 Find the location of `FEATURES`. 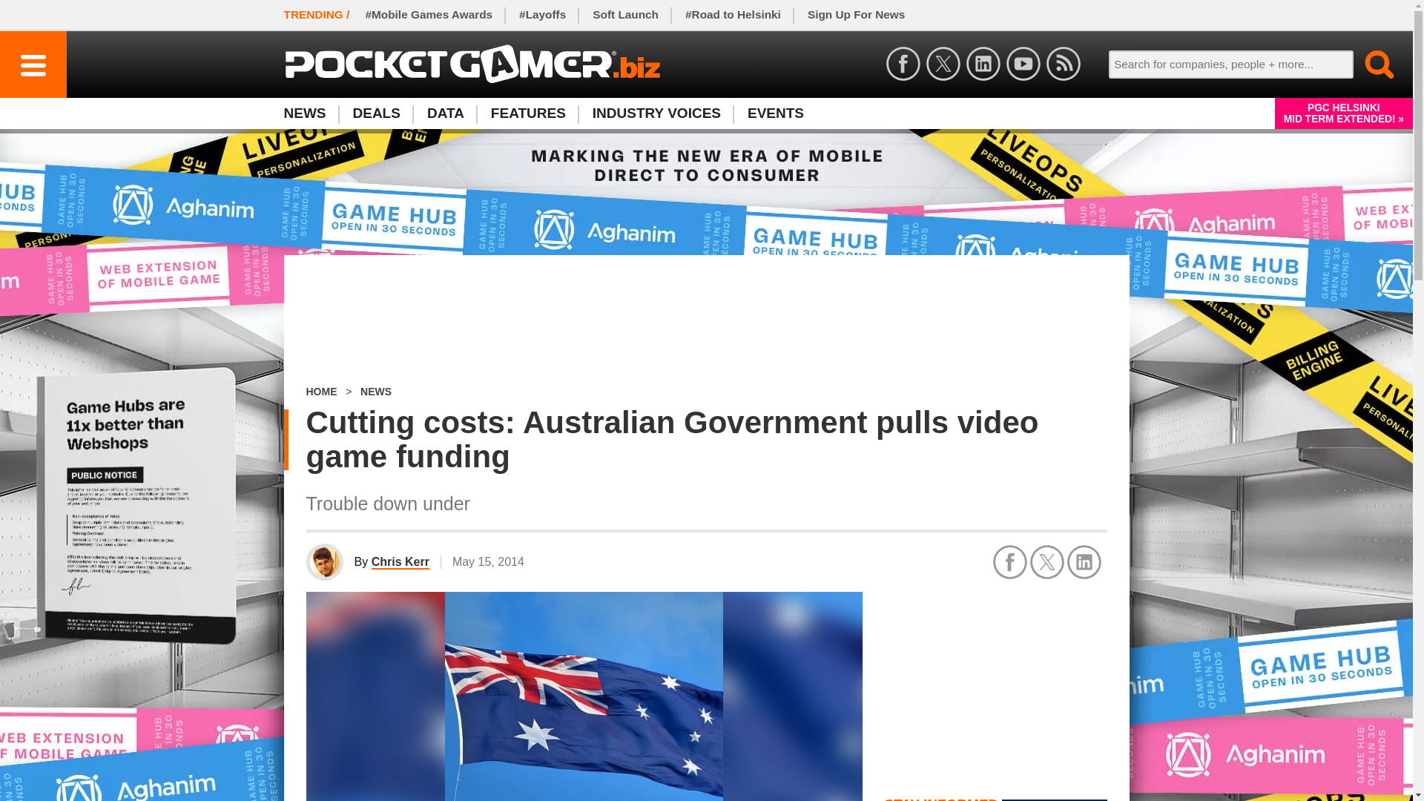

FEATURES is located at coordinates (528, 113).